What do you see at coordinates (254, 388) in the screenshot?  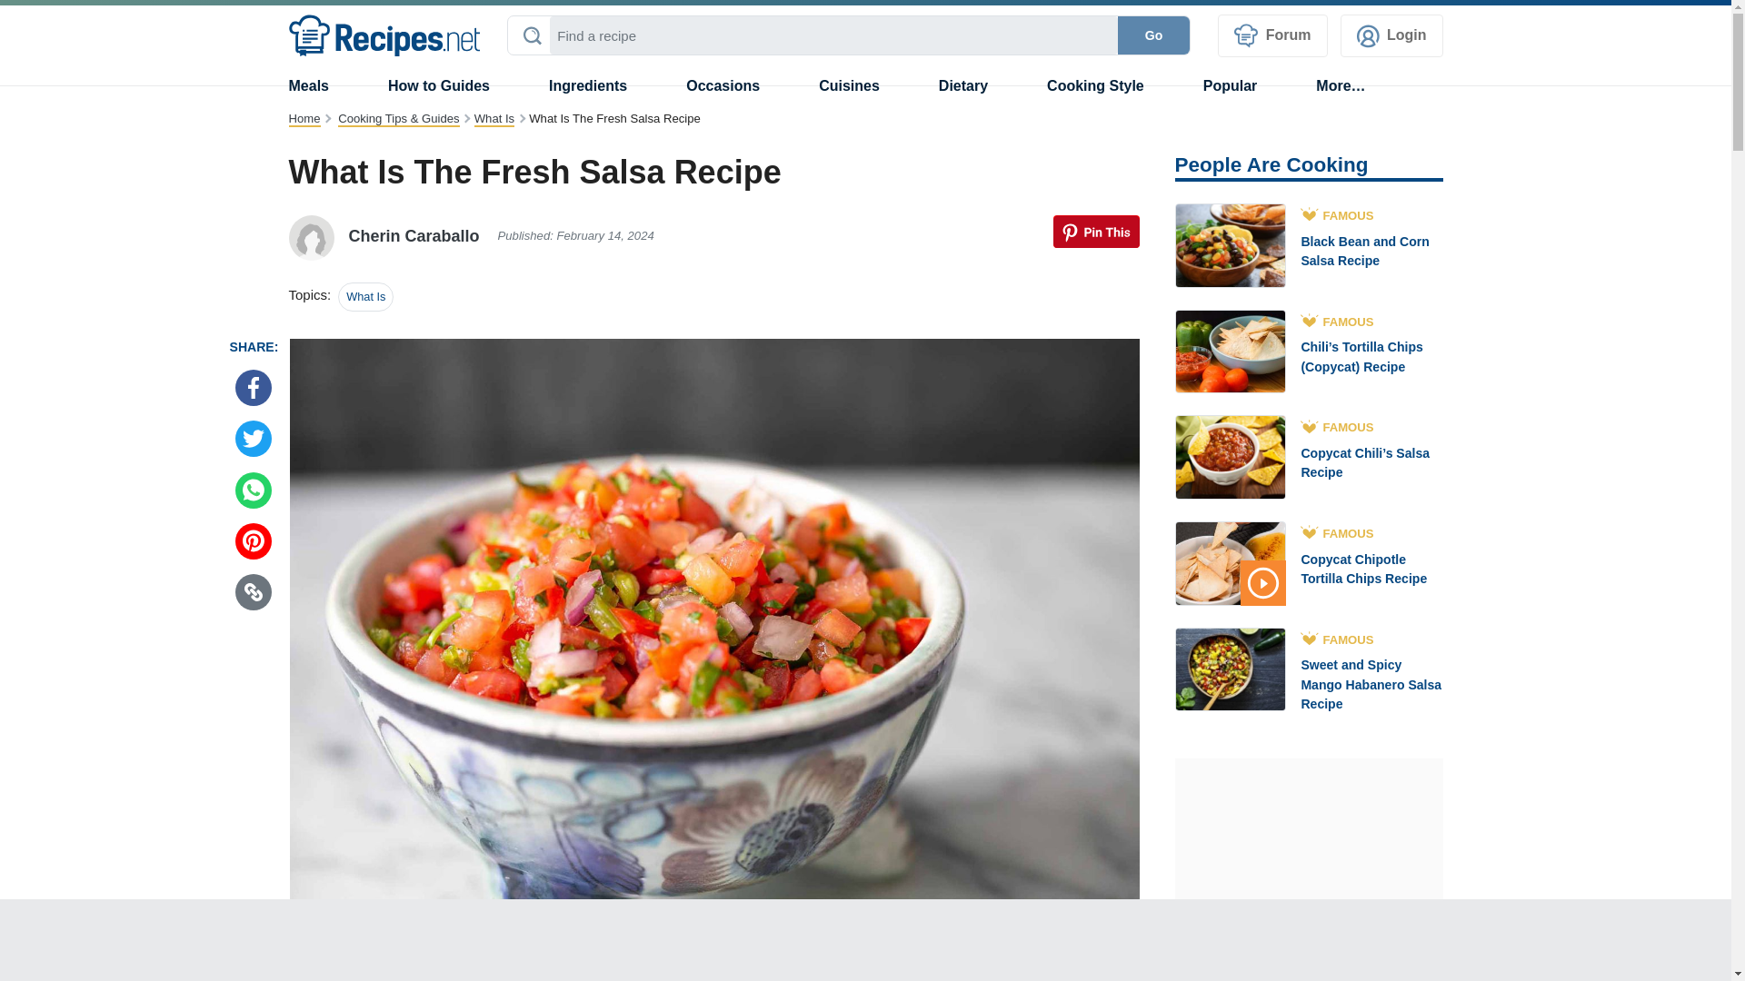 I see `Share on Facebook` at bounding box center [254, 388].